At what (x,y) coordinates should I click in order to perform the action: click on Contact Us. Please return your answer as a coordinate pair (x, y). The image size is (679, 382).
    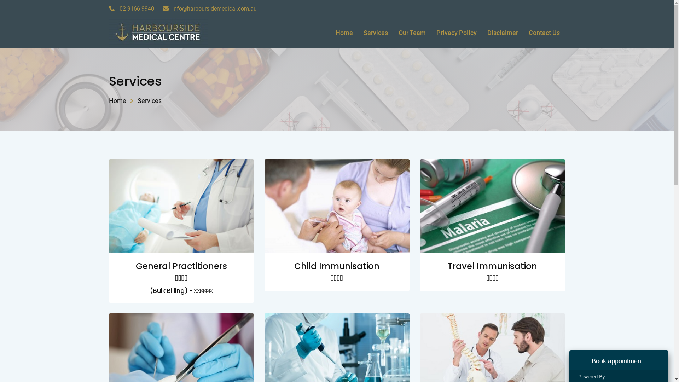
    Looking at the image, I should click on (544, 33).